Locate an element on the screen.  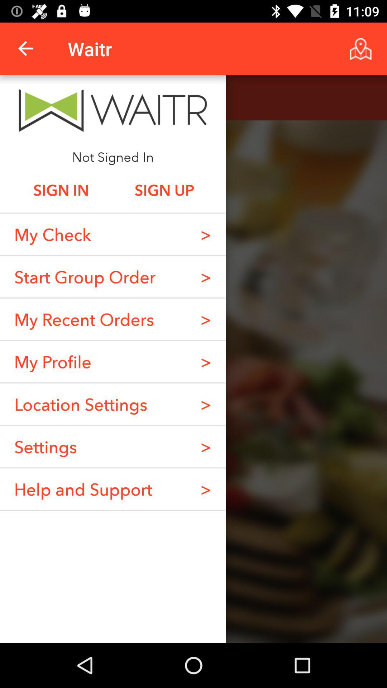
select icon to the left of the waitr is located at coordinates (26, 49).